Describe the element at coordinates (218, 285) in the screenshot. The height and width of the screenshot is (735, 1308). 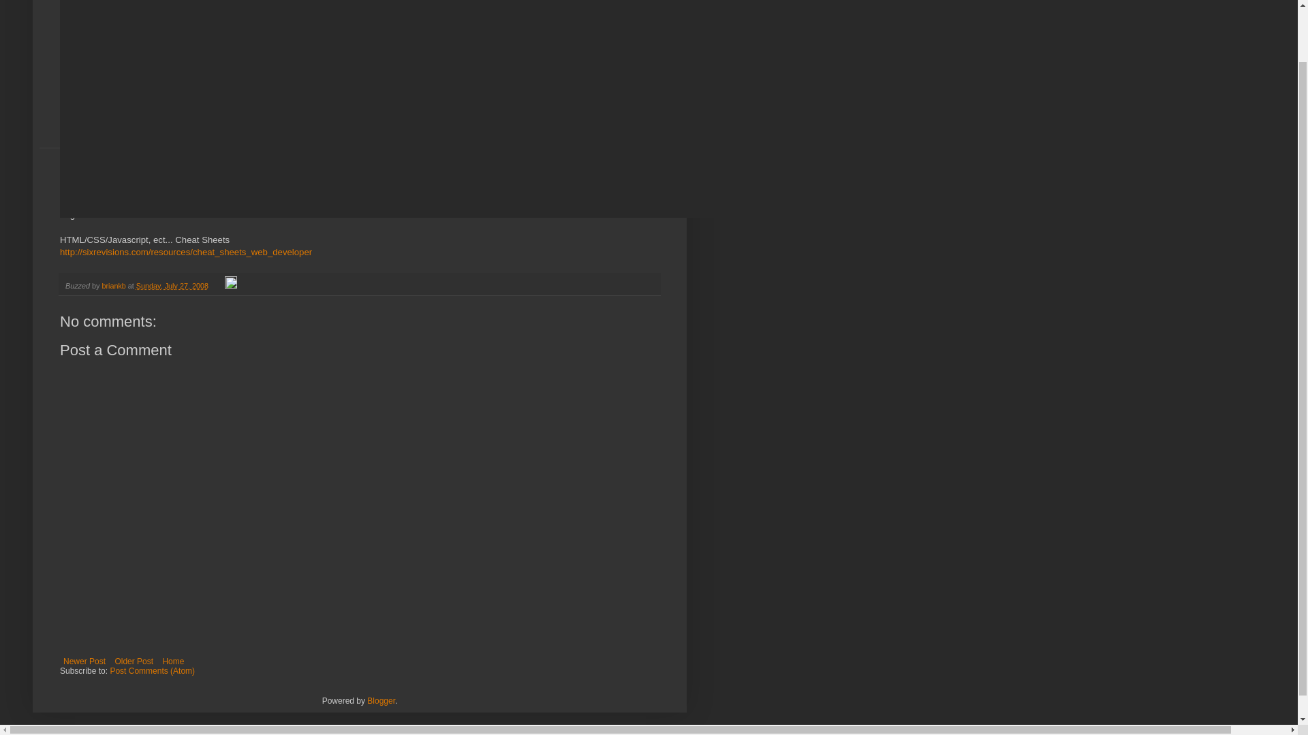
I see `Email Post` at that location.